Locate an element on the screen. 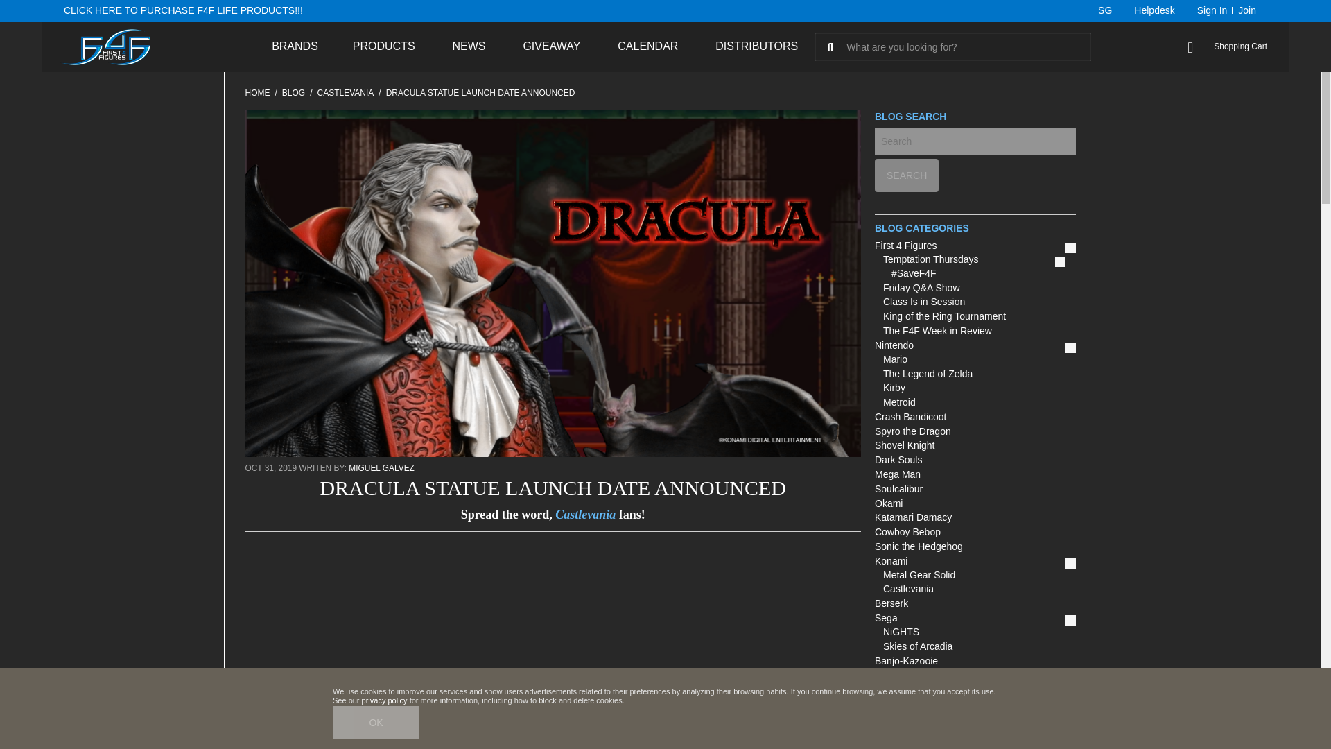 The image size is (1331, 749). Go to Home Page is located at coordinates (257, 93).